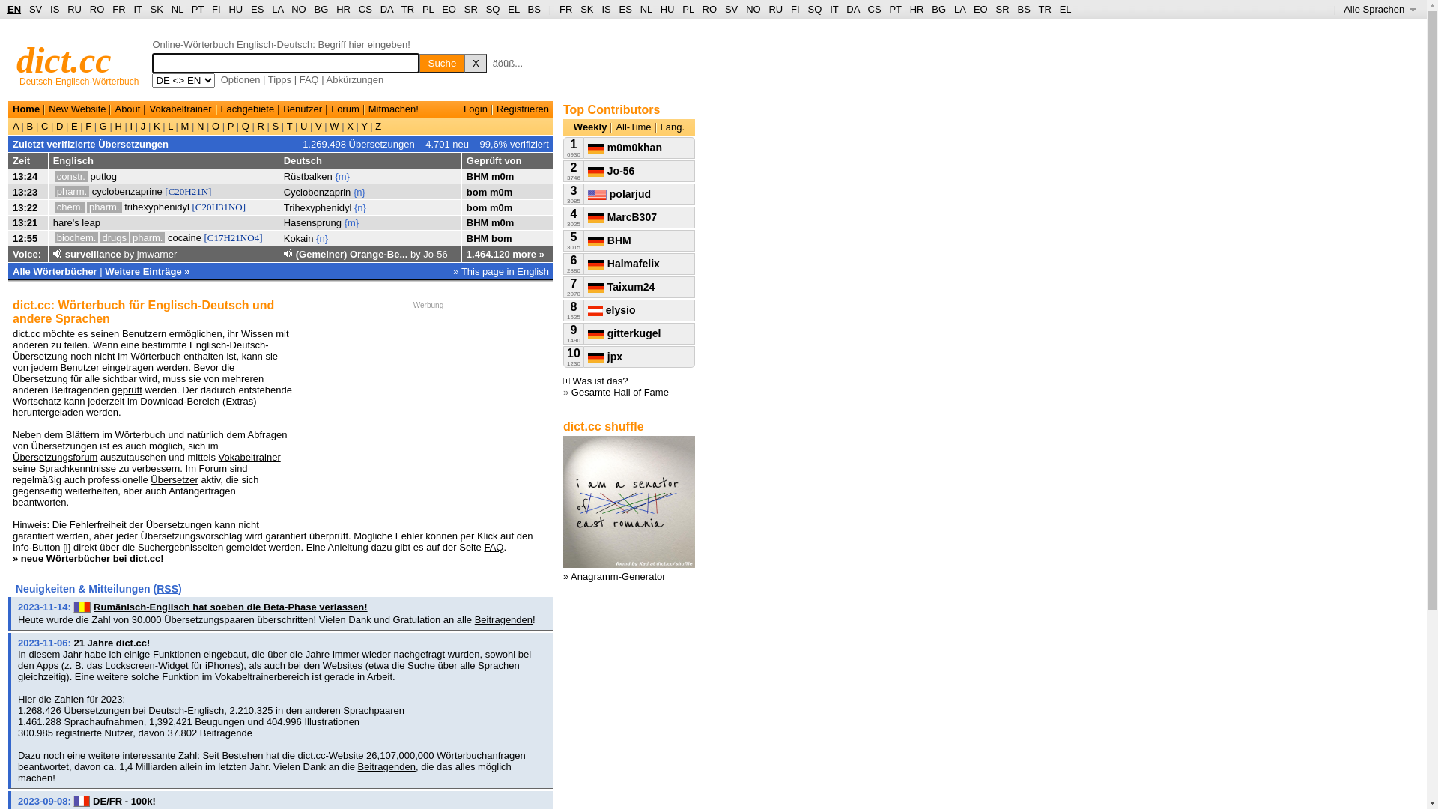 Image resolution: width=1438 pixels, height=809 pixels. I want to click on FR, so click(118, 9).